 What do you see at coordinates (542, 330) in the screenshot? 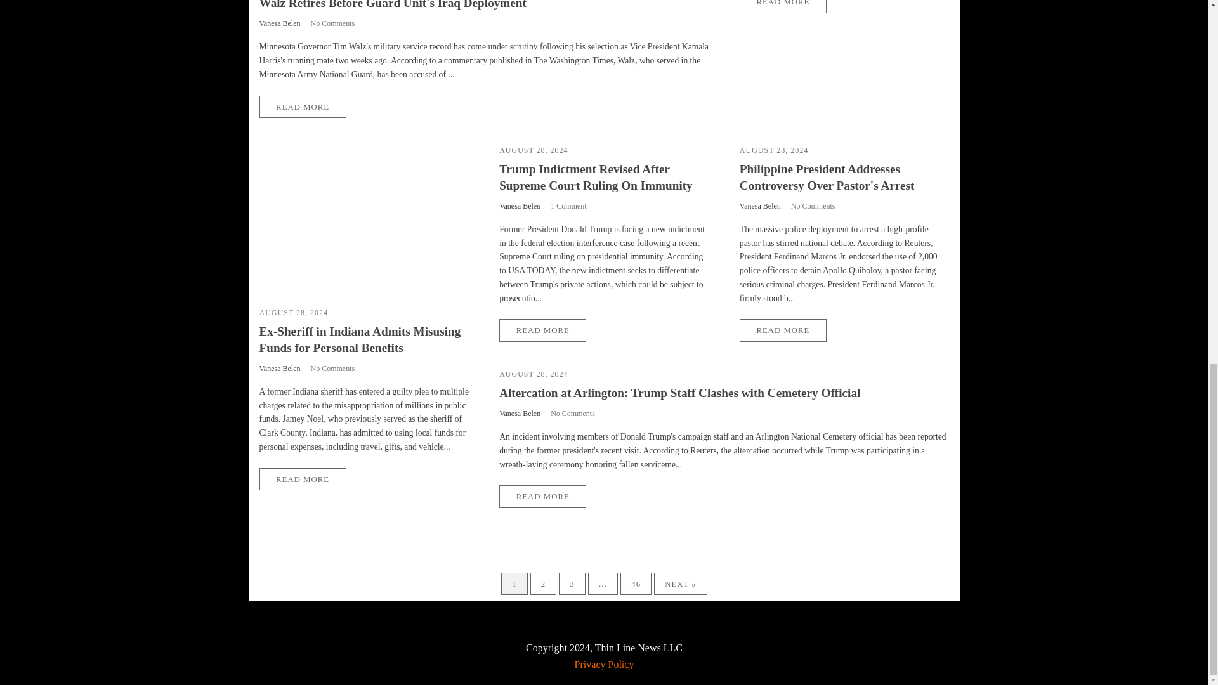
I see `READ MORE` at bounding box center [542, 330].